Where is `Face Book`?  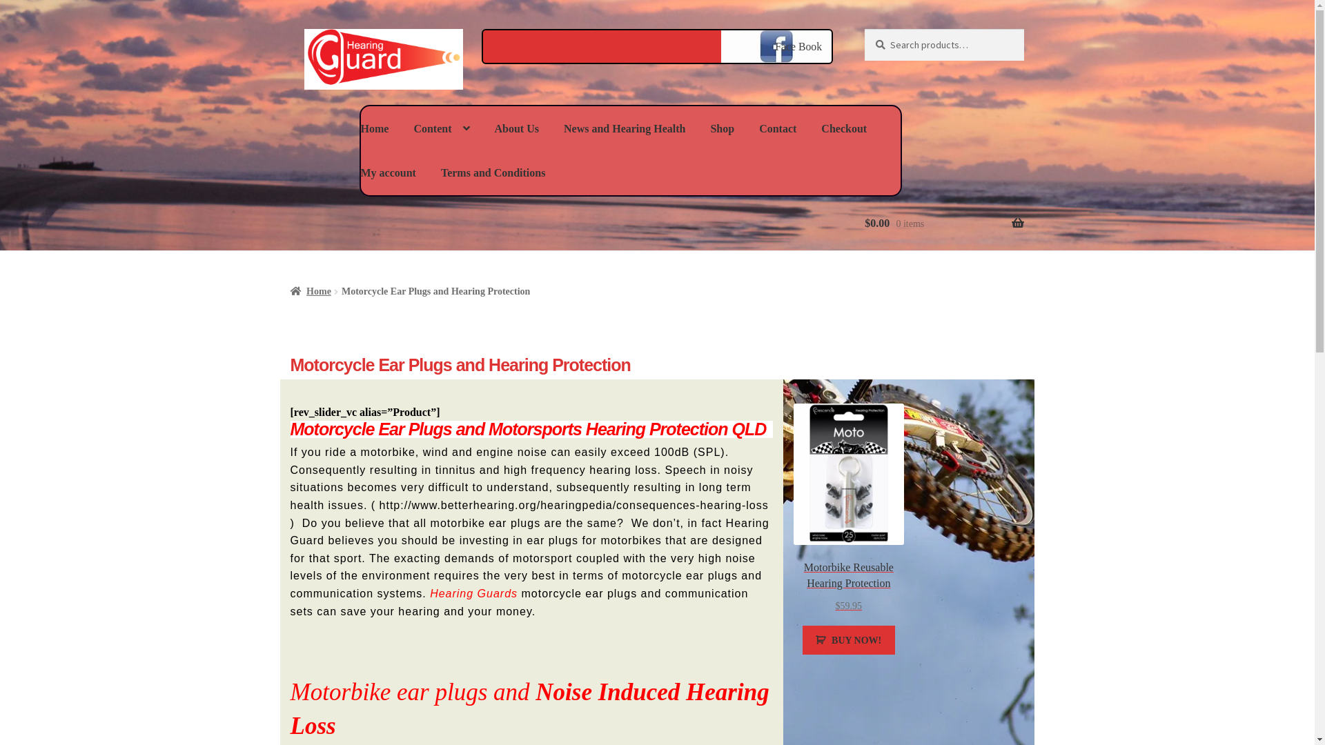 Face Book is located at coordinates (799, 47).